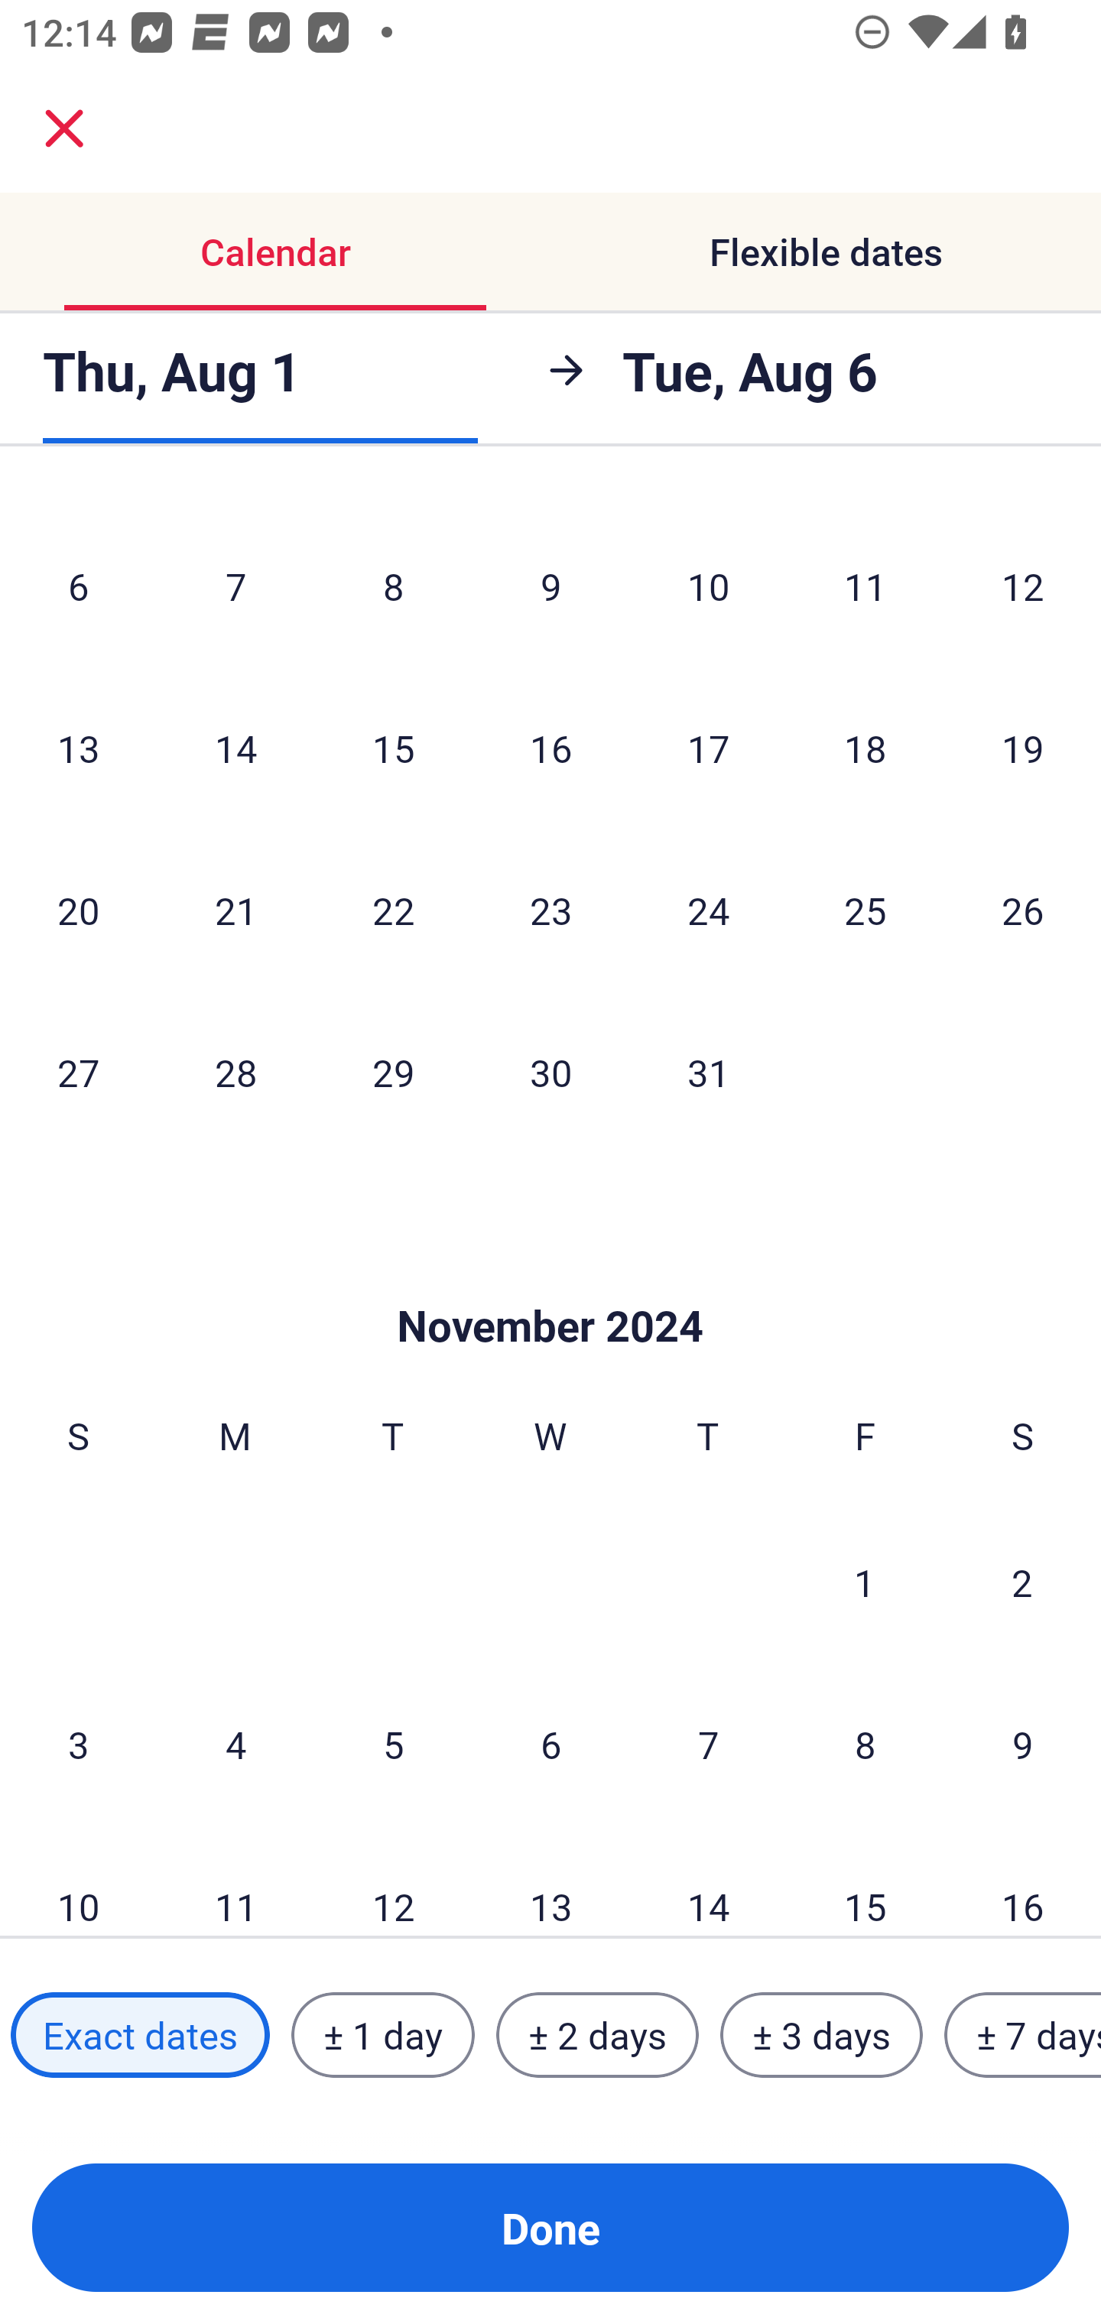 Image resolution: width=1101 pixels, height=2324 pixels. I want to click on 5 Tuesday, November 5, 2024, so click(393, 1744).